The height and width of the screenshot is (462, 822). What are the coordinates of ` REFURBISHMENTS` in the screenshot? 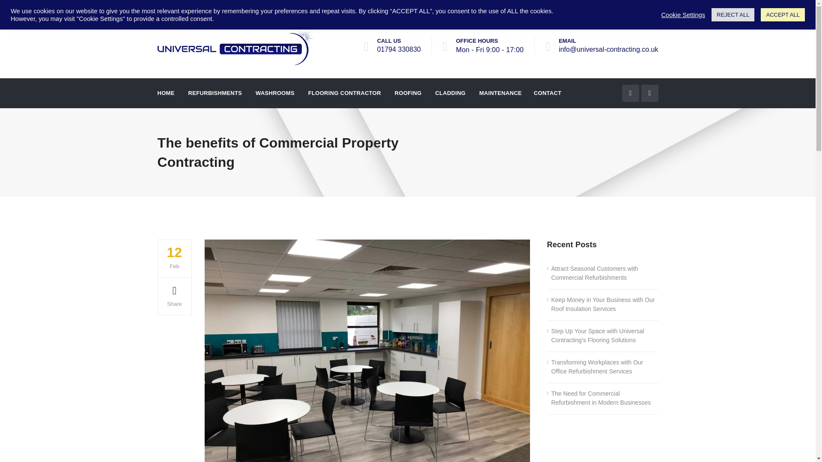 It's located at (214, 92).